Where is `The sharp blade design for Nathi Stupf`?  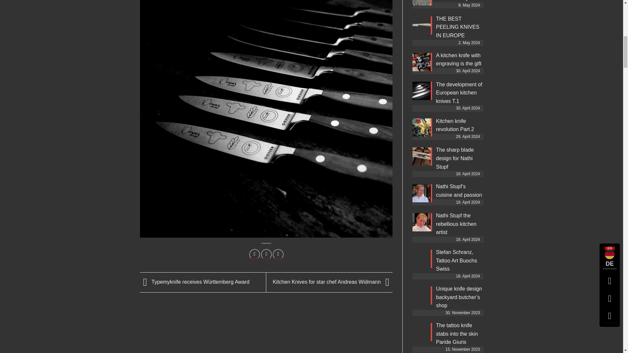
The sharp blade design for Nathi Stupf is located at coordinates (455, 158).